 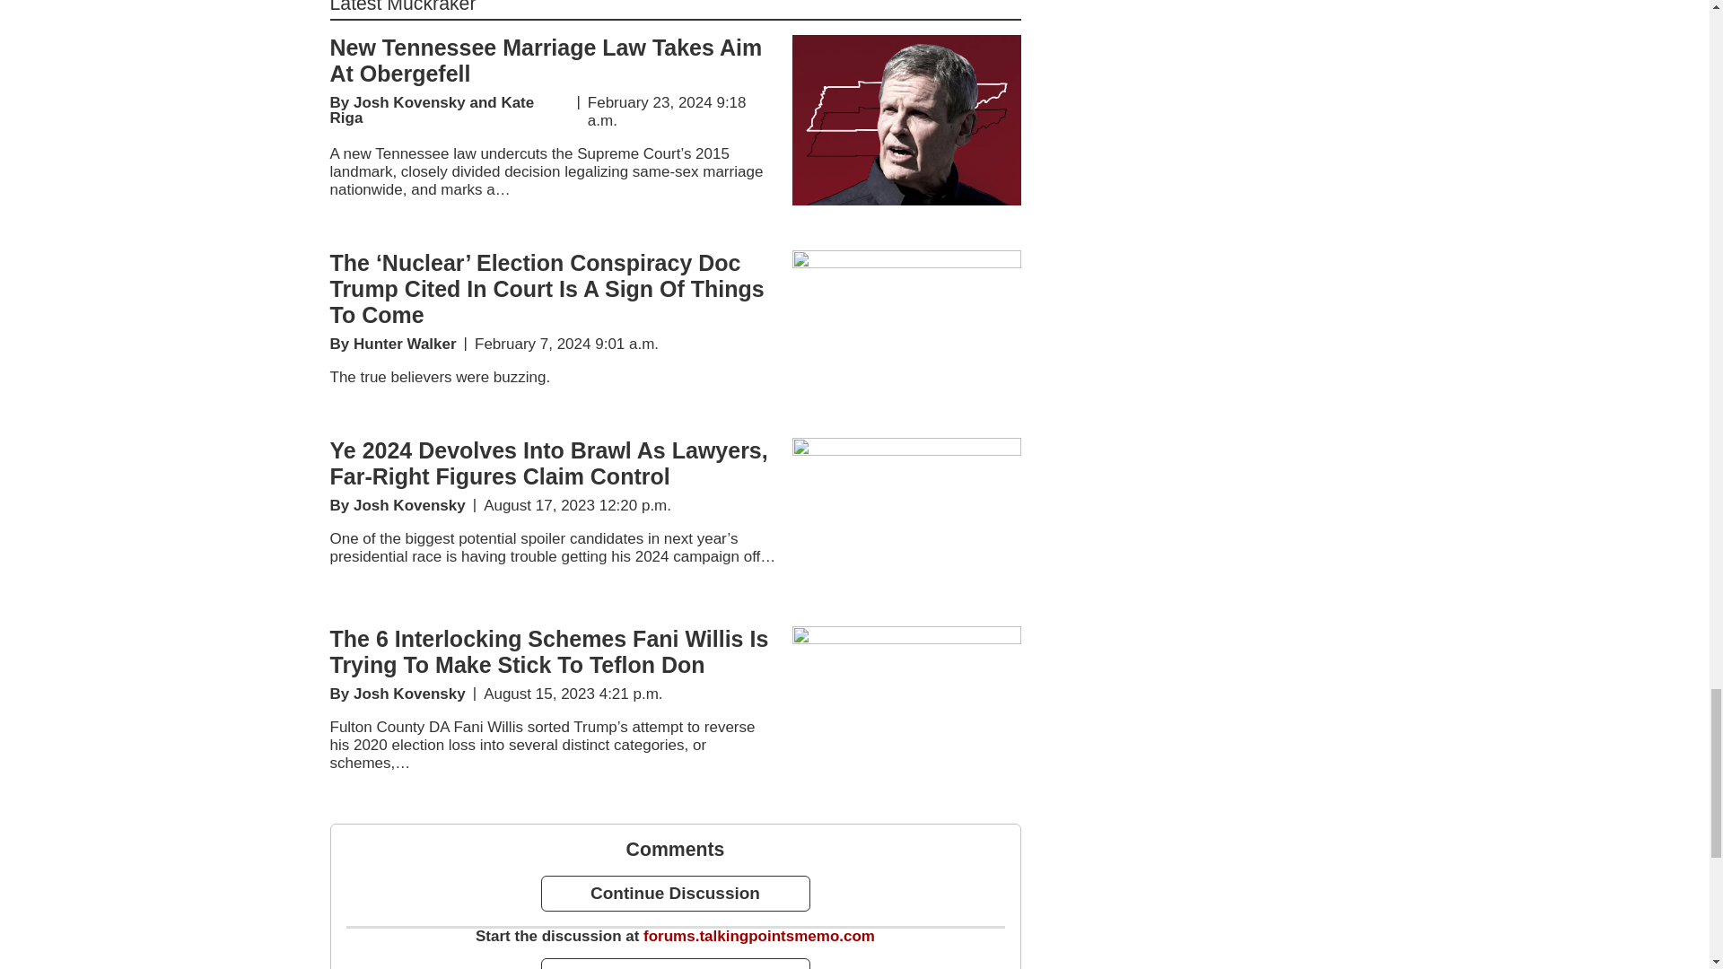 What do you see at coordinates (433, 109) in the screenshot?
I see `Posts by Kate Riga` at bounding box center [433, 109].